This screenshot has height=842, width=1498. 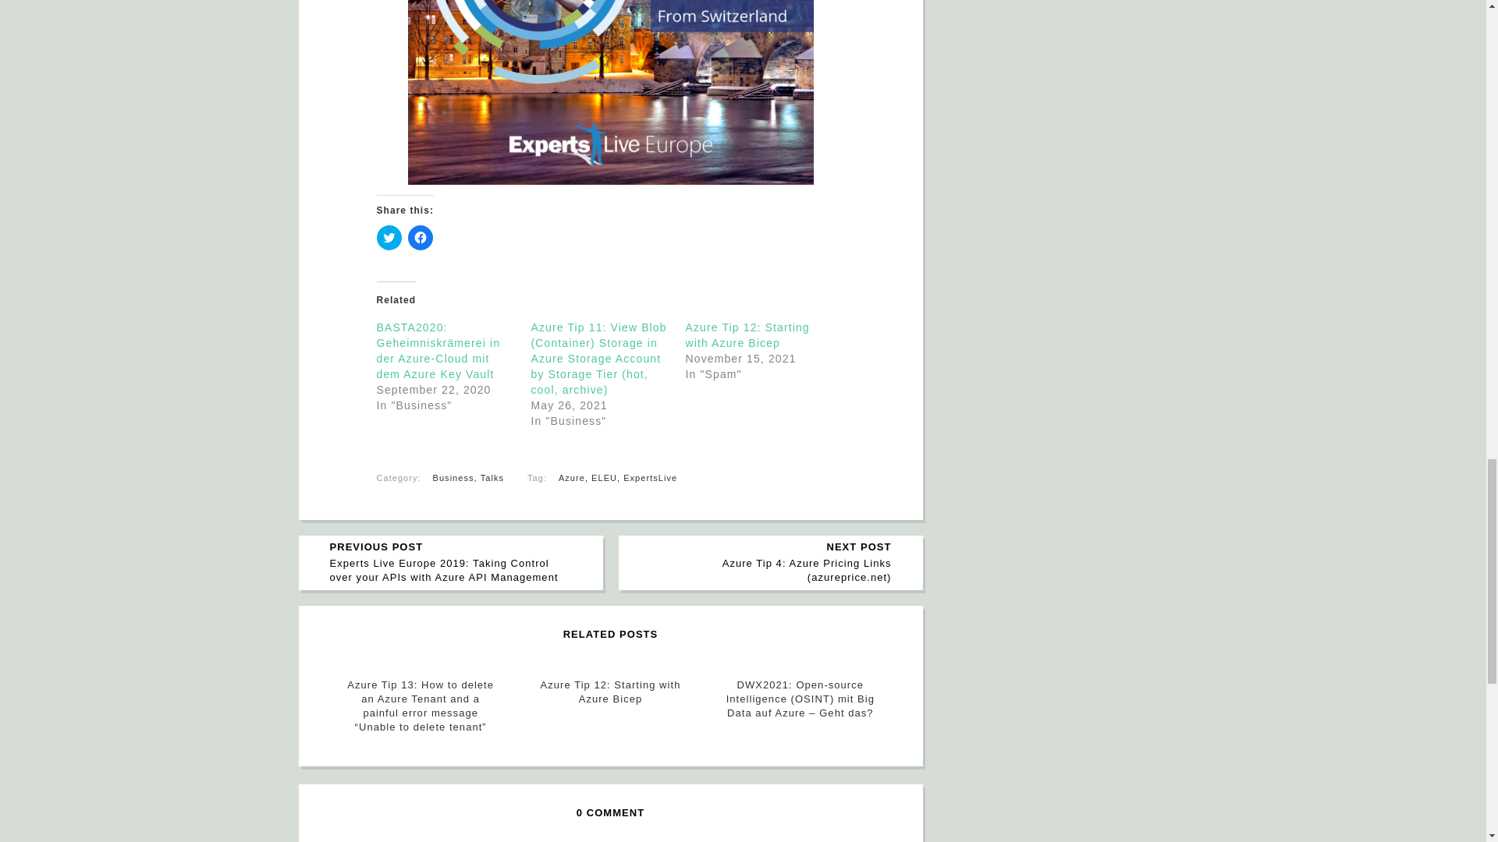 What do you see at coordinates (649, 477) in the screenshot?
I see `ExpertsLive` at bounding box center [649, 477].